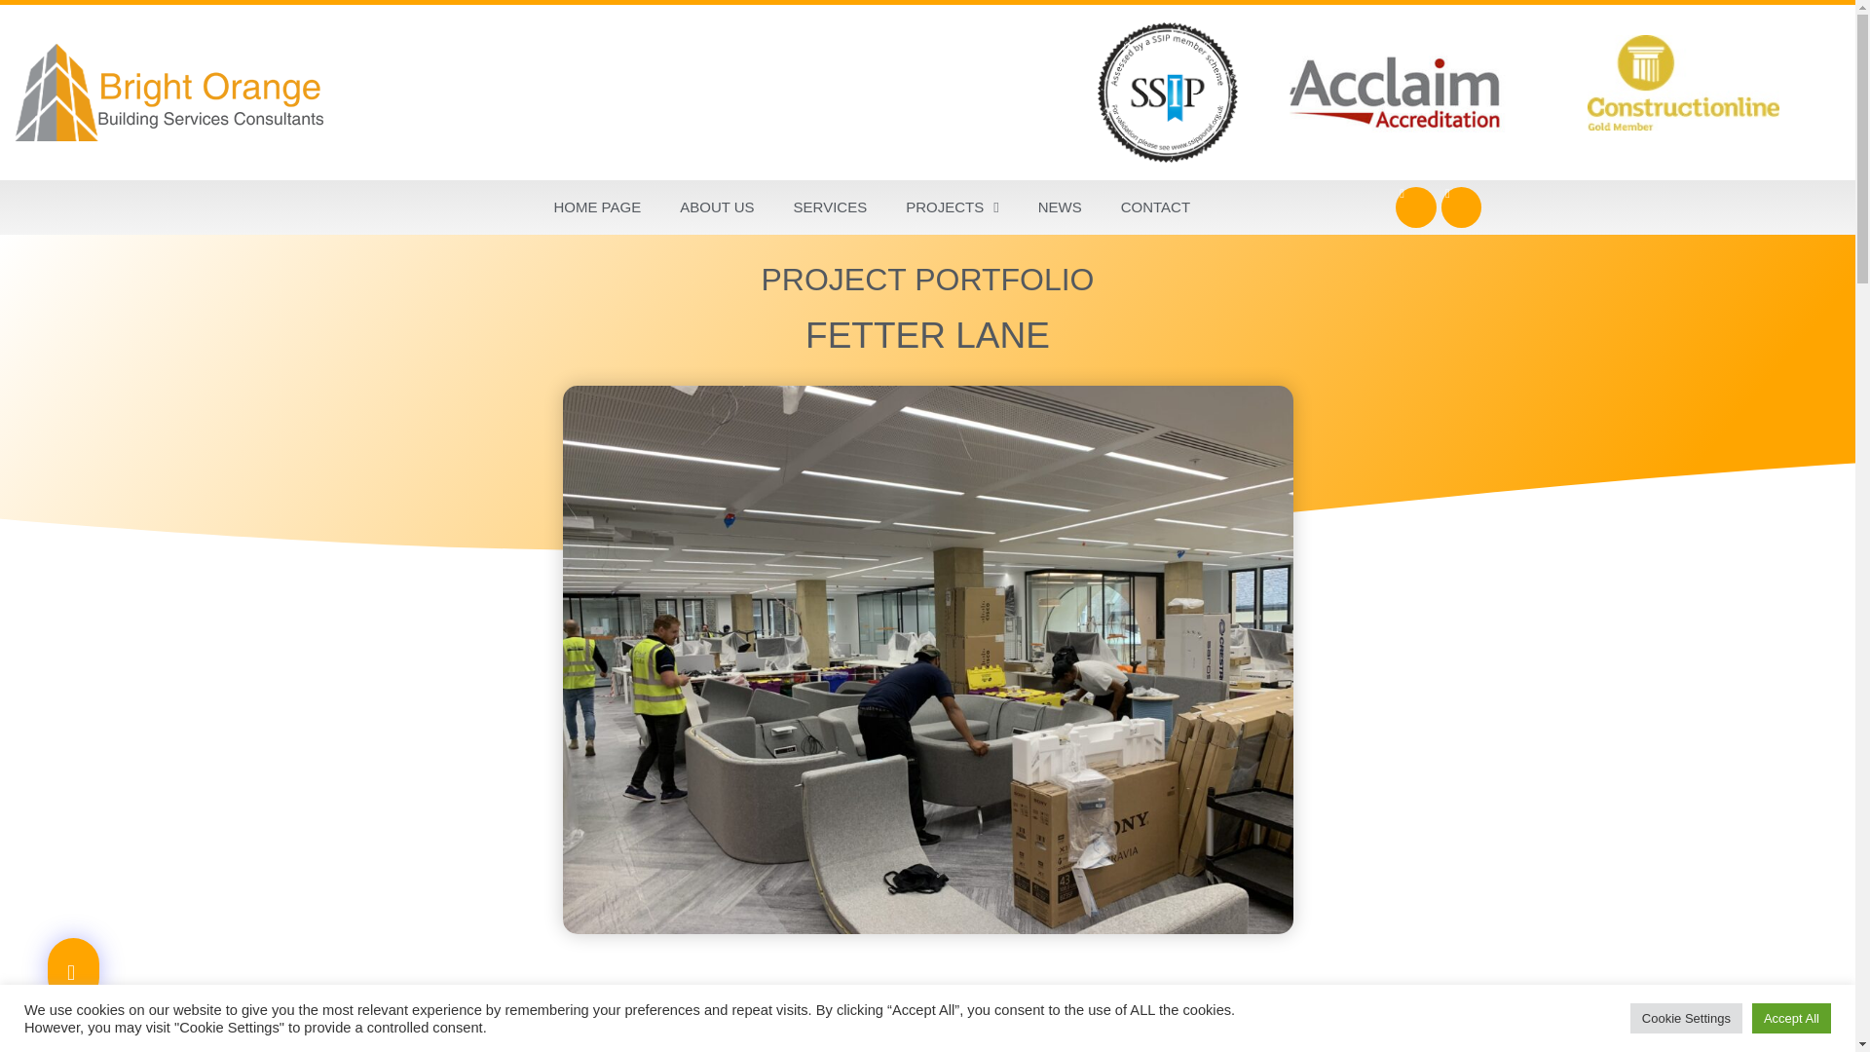 Image resolution: width=1870 pixels, height=1052 pixels. Describe the element at coordinates (717, 207) in the screenshot. I see `ABOUT US` at that location.